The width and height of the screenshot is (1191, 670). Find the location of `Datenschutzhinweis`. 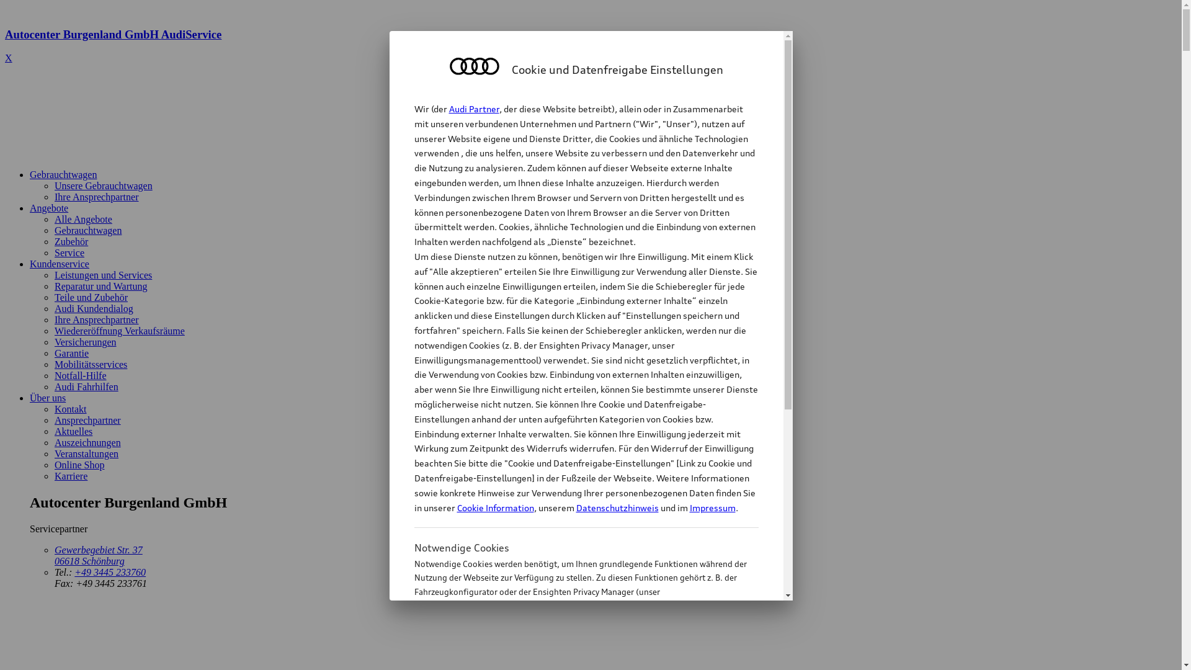

Datenschutzhinweis is located at coordinates (617, 507).